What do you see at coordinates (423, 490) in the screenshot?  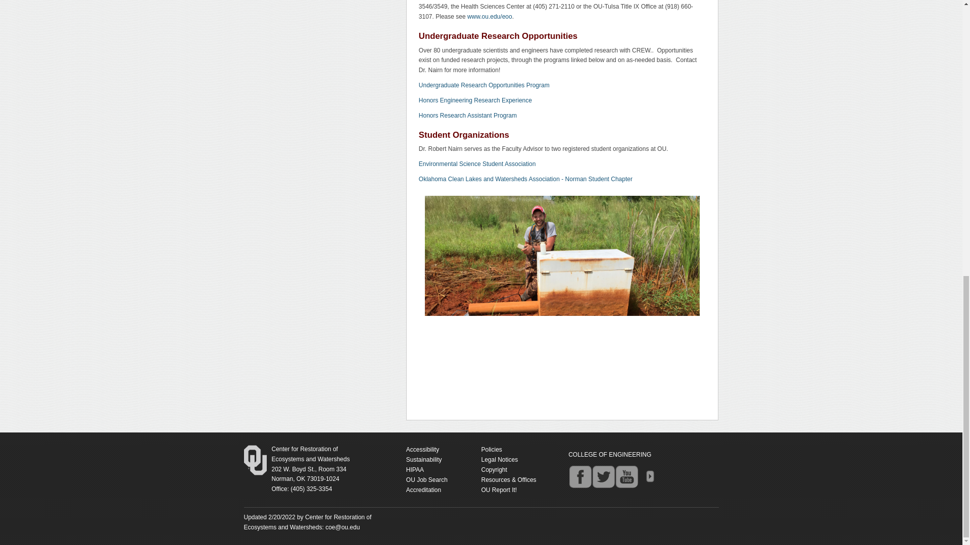 I see `Accreditation` at bounding box center [423, 490].